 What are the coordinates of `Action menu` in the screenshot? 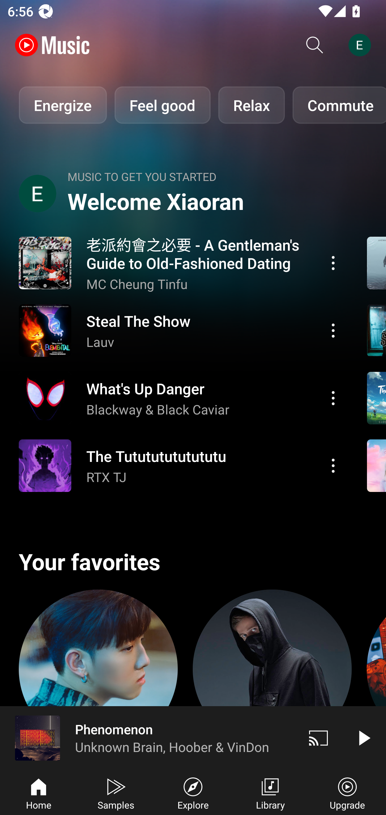 It's located at (181, 466).